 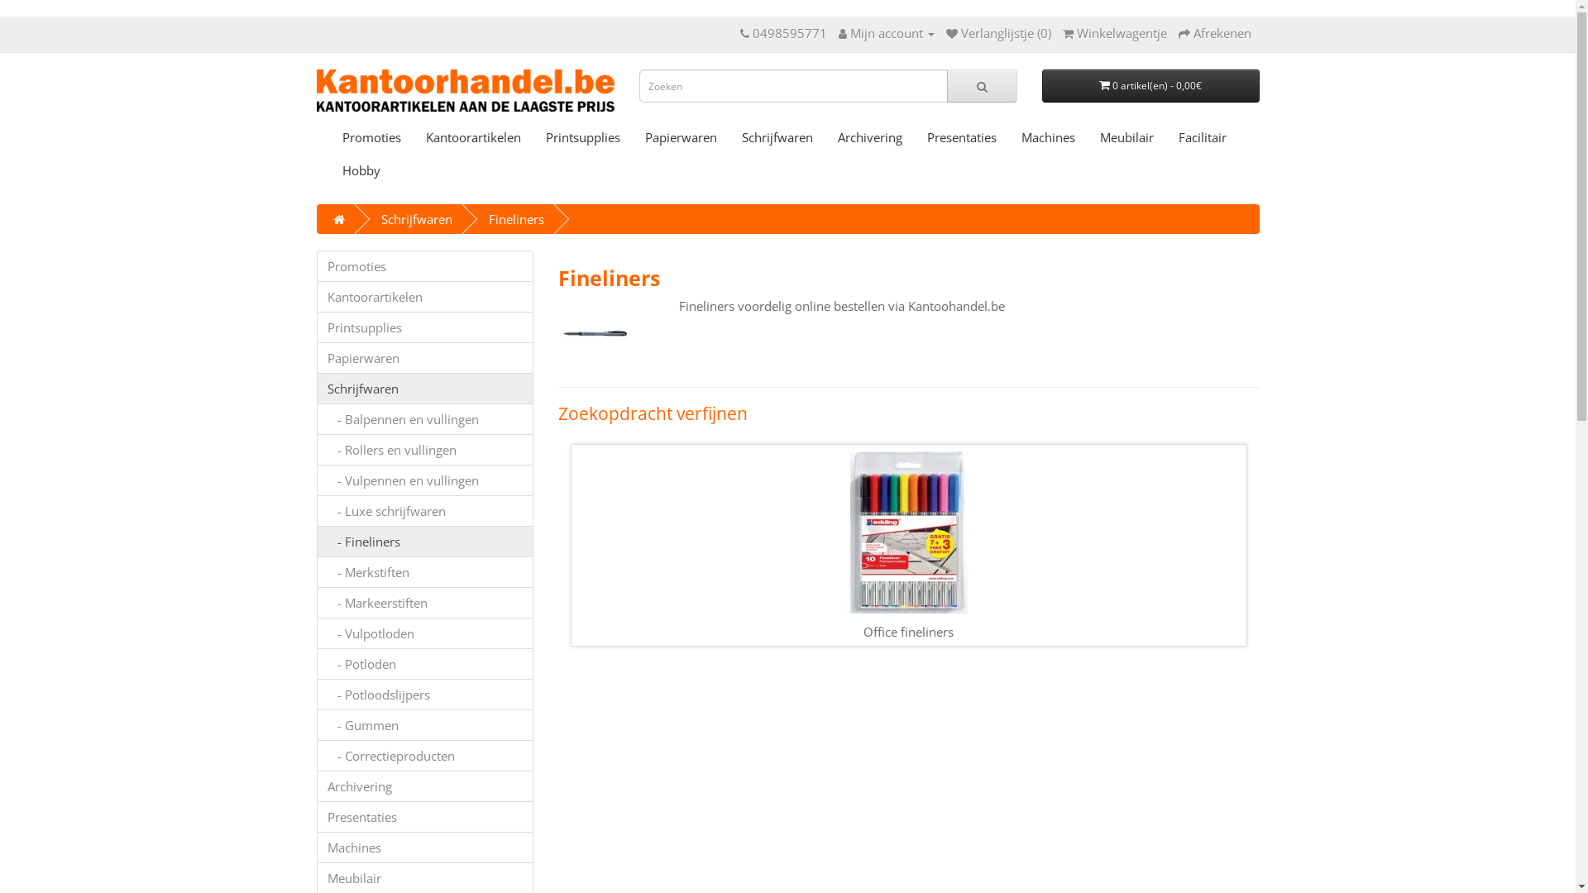 What do you see at coordinates (777, 137) in the screenshot?
I see `Schrijfwaren` at bounding box center [777, 137].